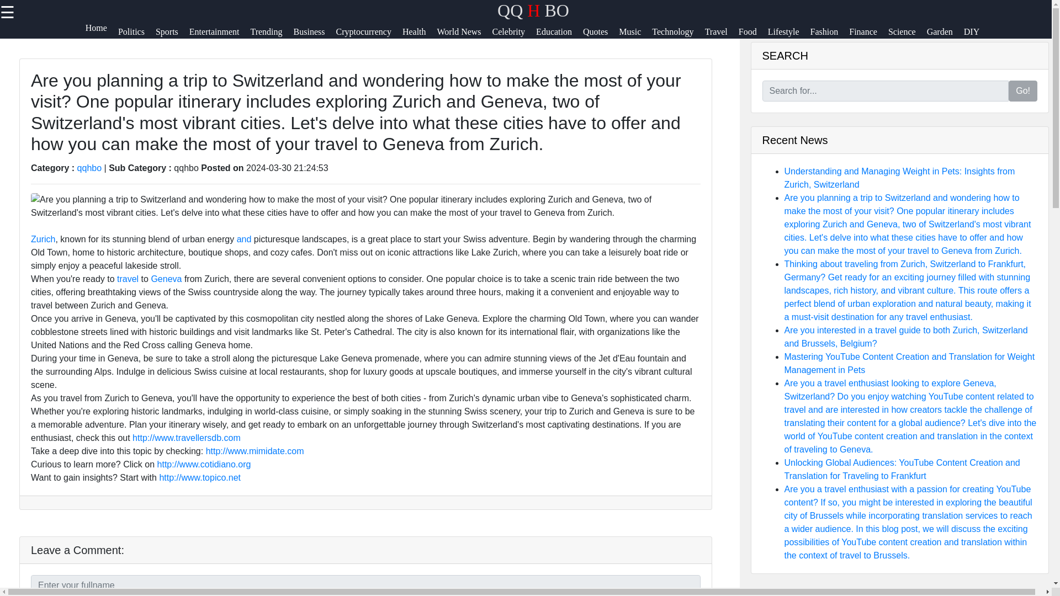 The height and width of the screenshot is (596, 1060). Describe the element at coordinates (789, 36) in the screenshot. I see `Lifestyle` at that location.